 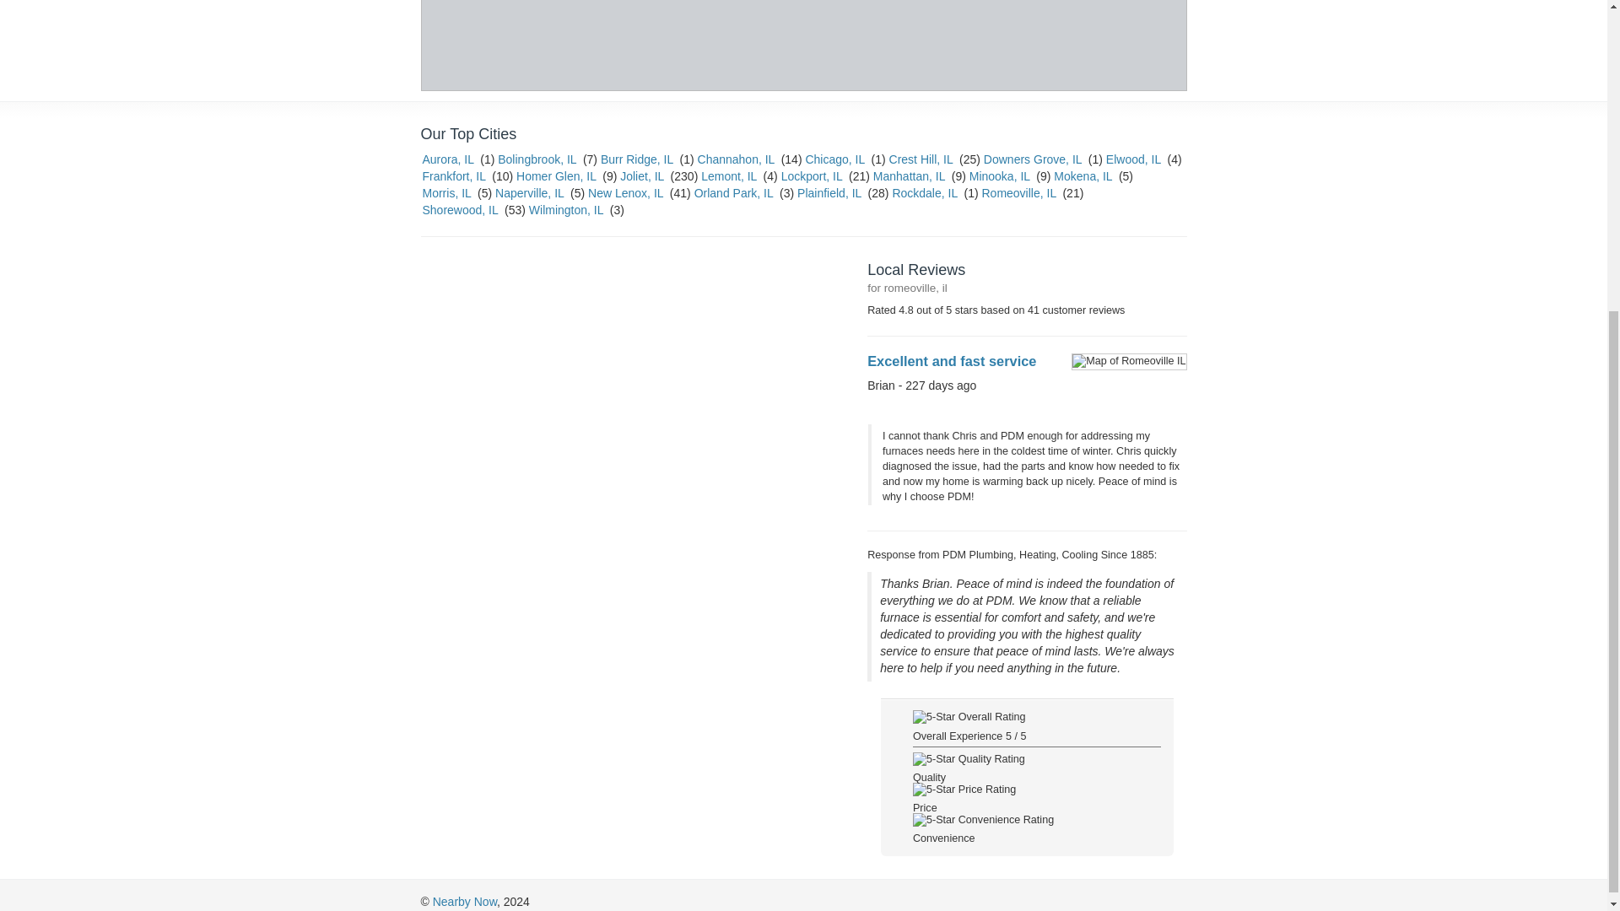 I want to click on 5-Star Quality Rating, so click(x=969, y=759).